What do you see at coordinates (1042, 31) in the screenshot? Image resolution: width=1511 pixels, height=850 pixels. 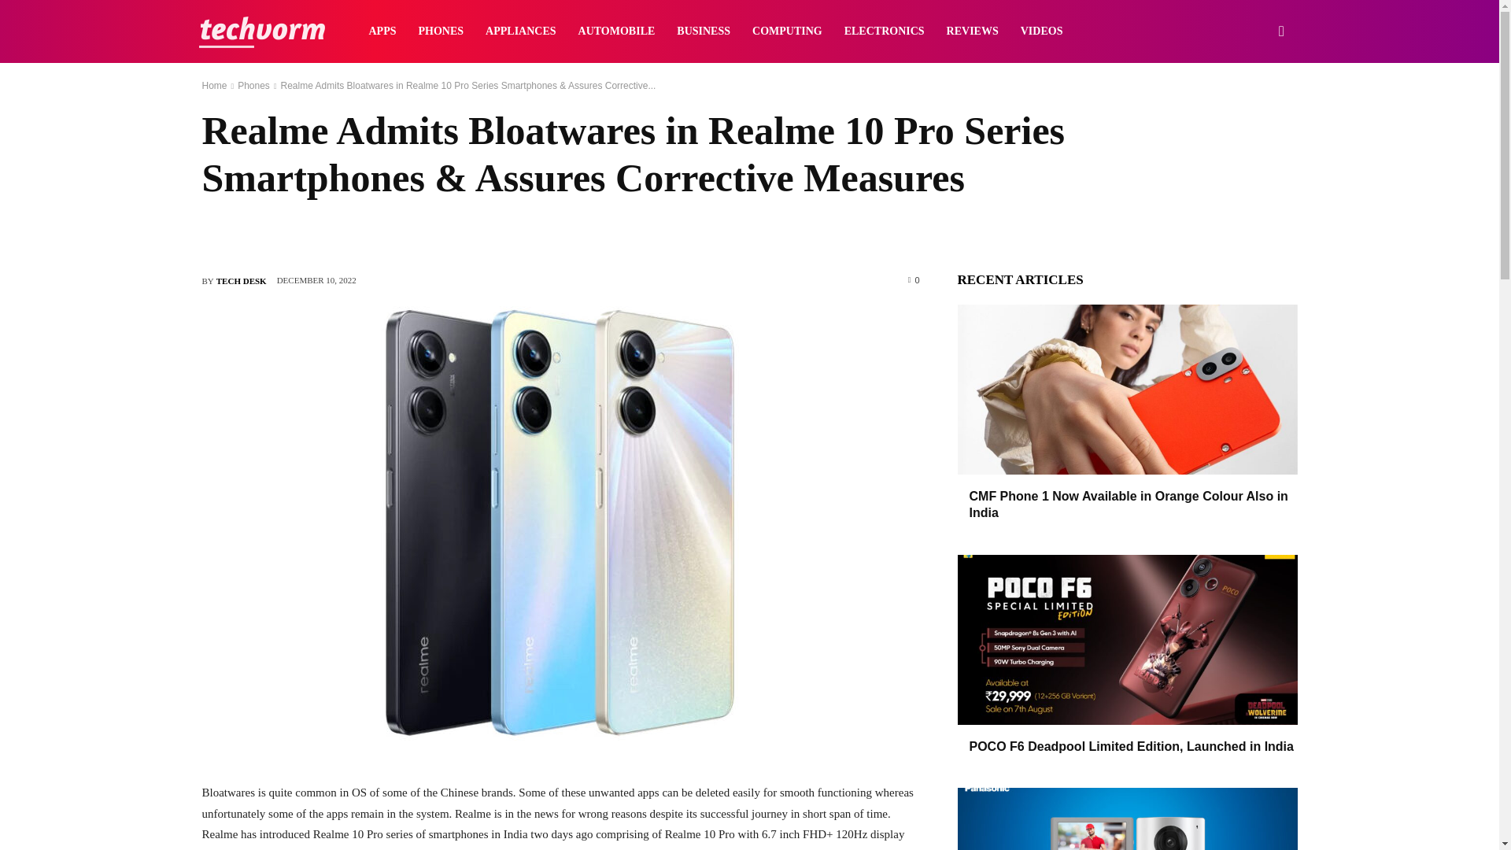 I see `VIDEOS` at bounding box center [1042, 31].